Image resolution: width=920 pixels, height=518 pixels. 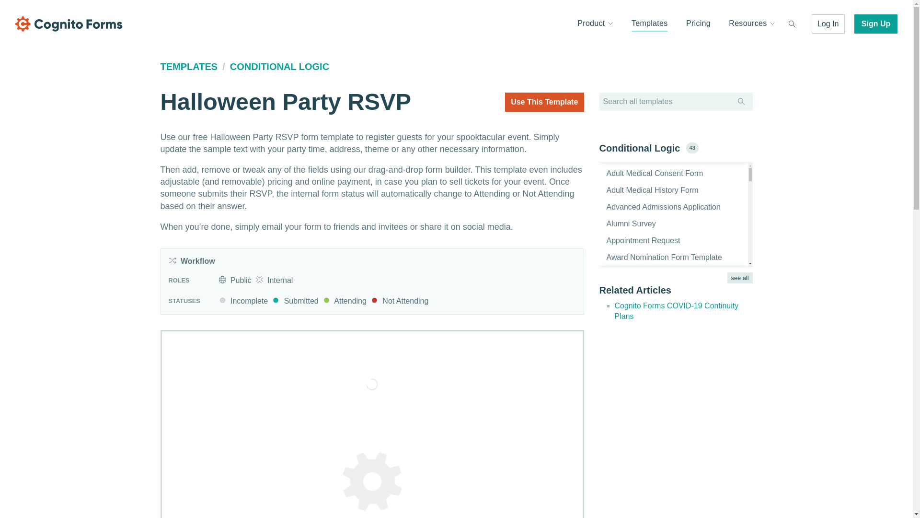 I want to click on Advanced Admissions Application, so click(x=659, y=207).